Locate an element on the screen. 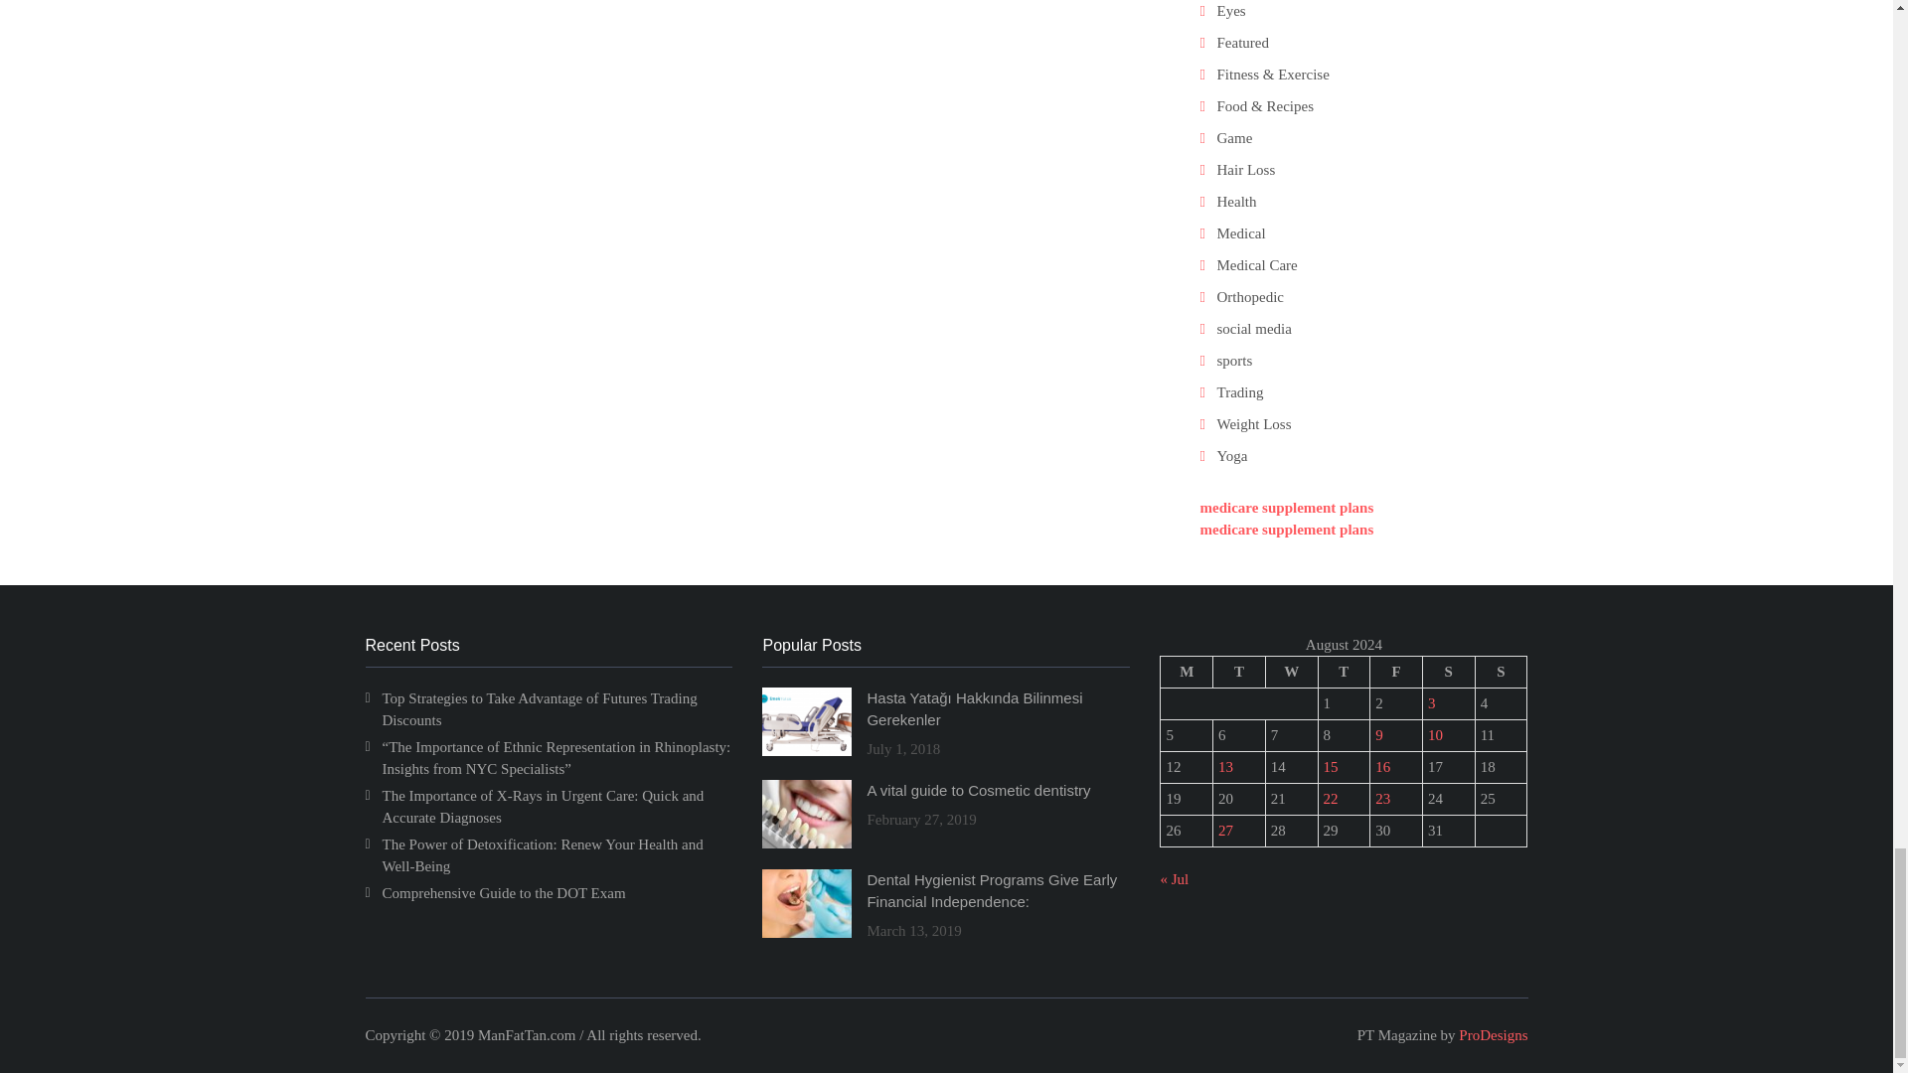 Image resolution: width=1908 pixels, height=1073 pixels. Monday is located at coordinates (1187, 672).